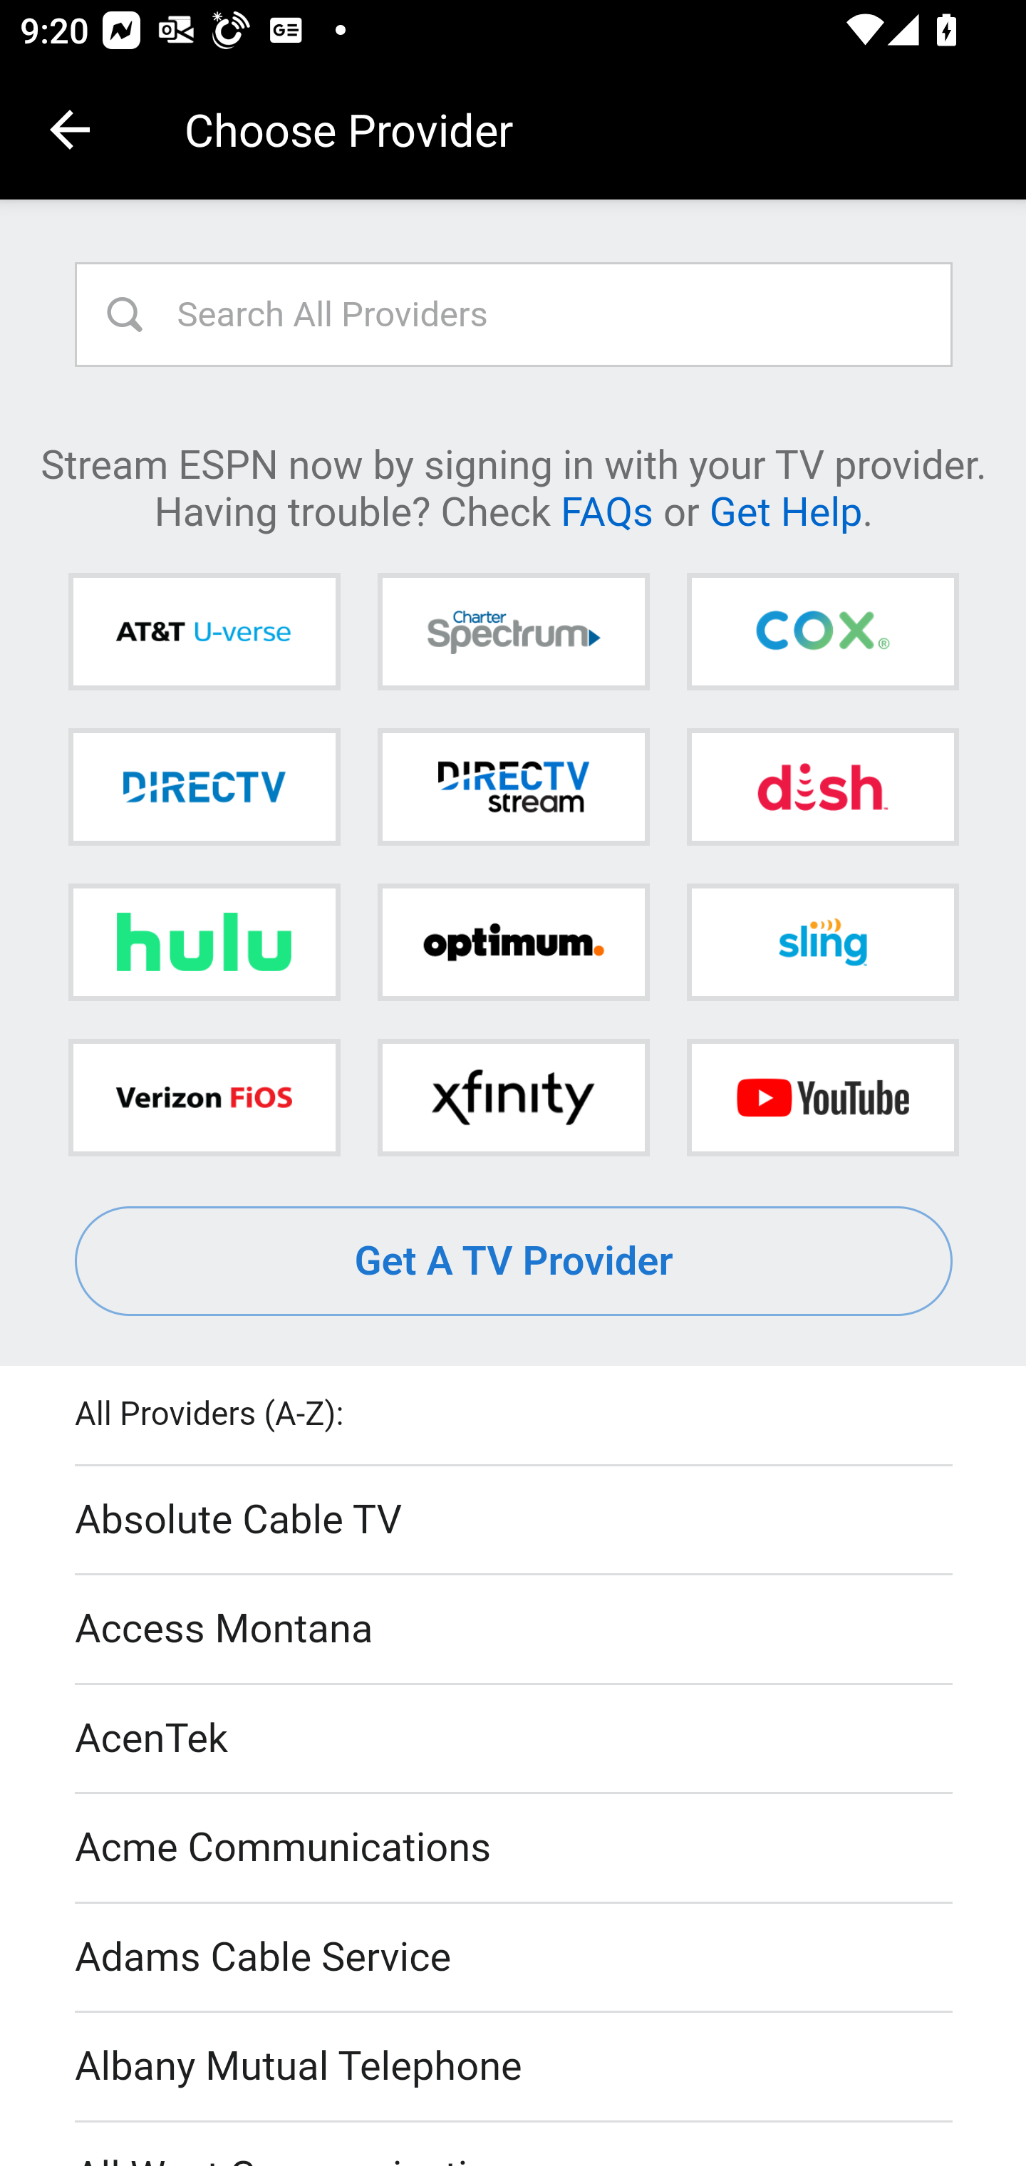 The image size is (1026, 2166). Describe the element at coordinates (514, 1958) in the screenshot. I see `Adams Cable Service` at that location.